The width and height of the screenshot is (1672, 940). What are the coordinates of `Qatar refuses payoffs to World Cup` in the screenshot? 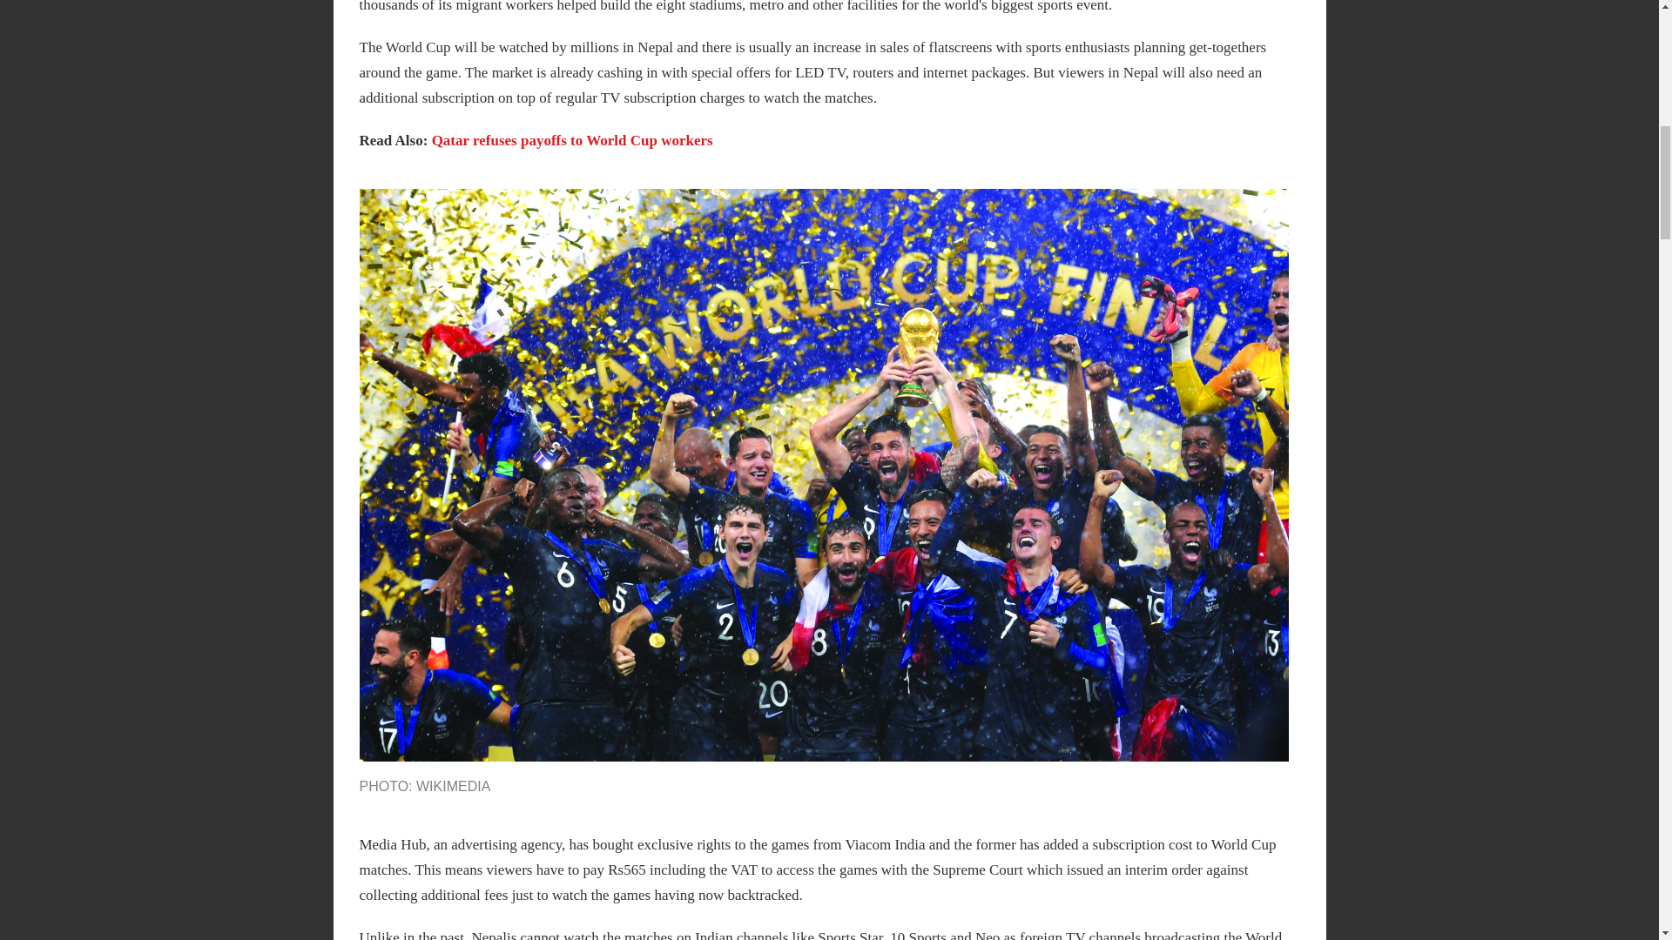 It's located at (543, 140).